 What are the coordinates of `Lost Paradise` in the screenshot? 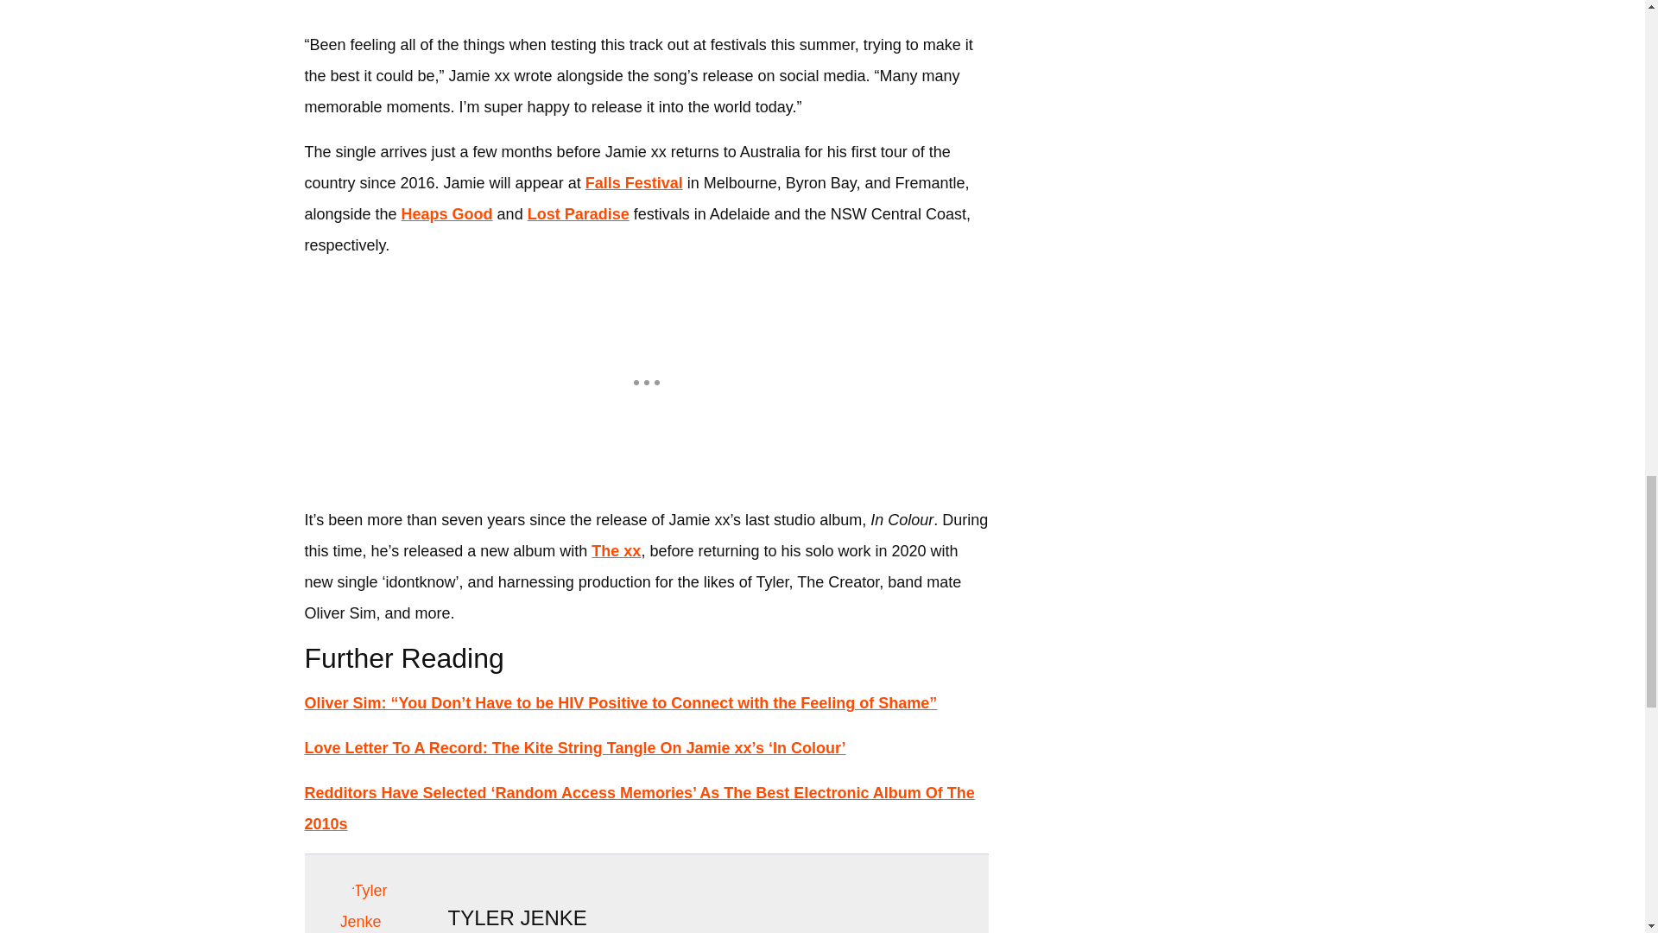 It's located at (579, 214).